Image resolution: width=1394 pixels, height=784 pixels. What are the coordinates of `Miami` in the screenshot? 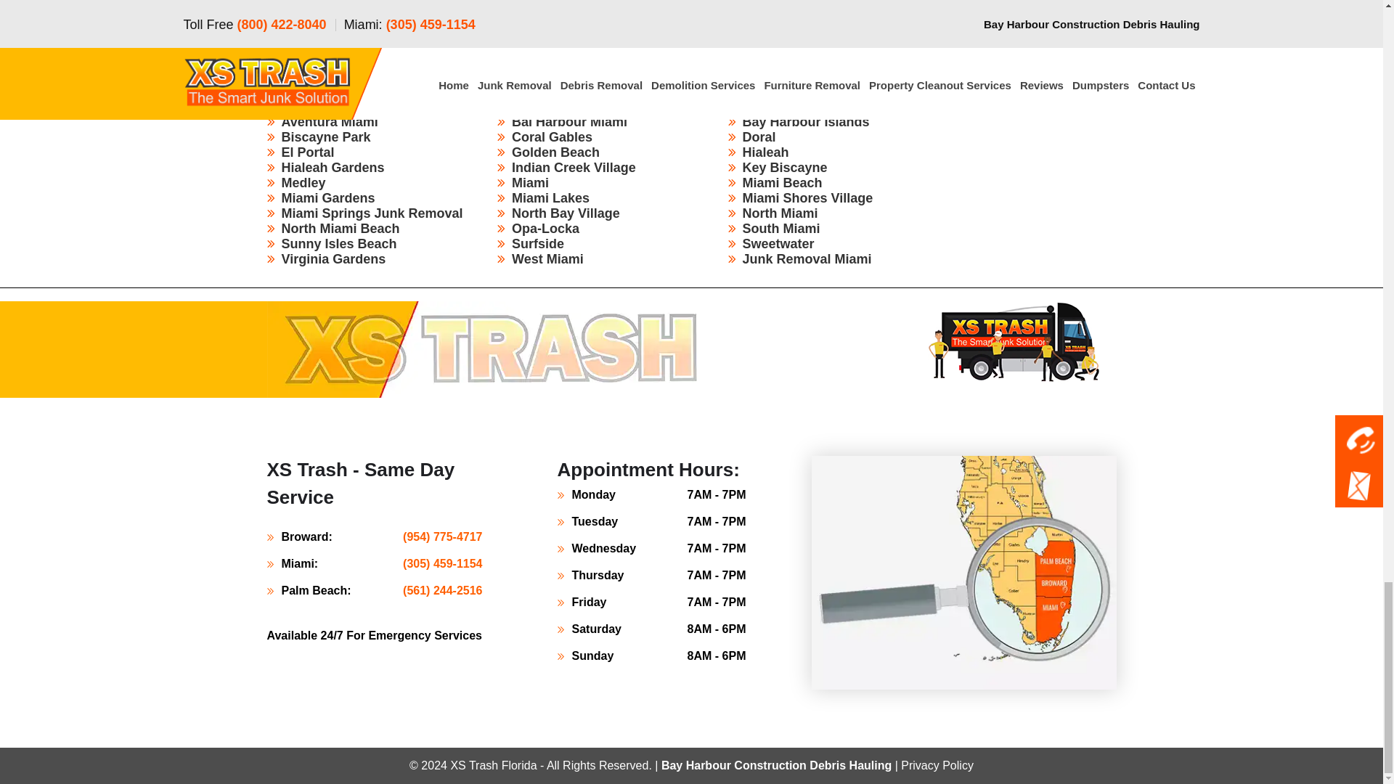 It's located at (530, 183).